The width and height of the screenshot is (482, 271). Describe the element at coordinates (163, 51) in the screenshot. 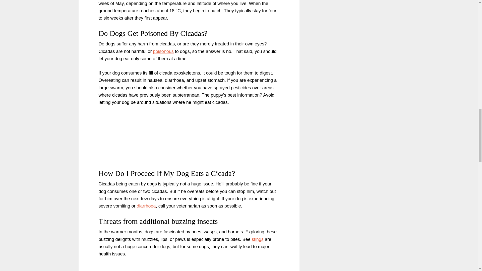

I see `poisonous` at that location.